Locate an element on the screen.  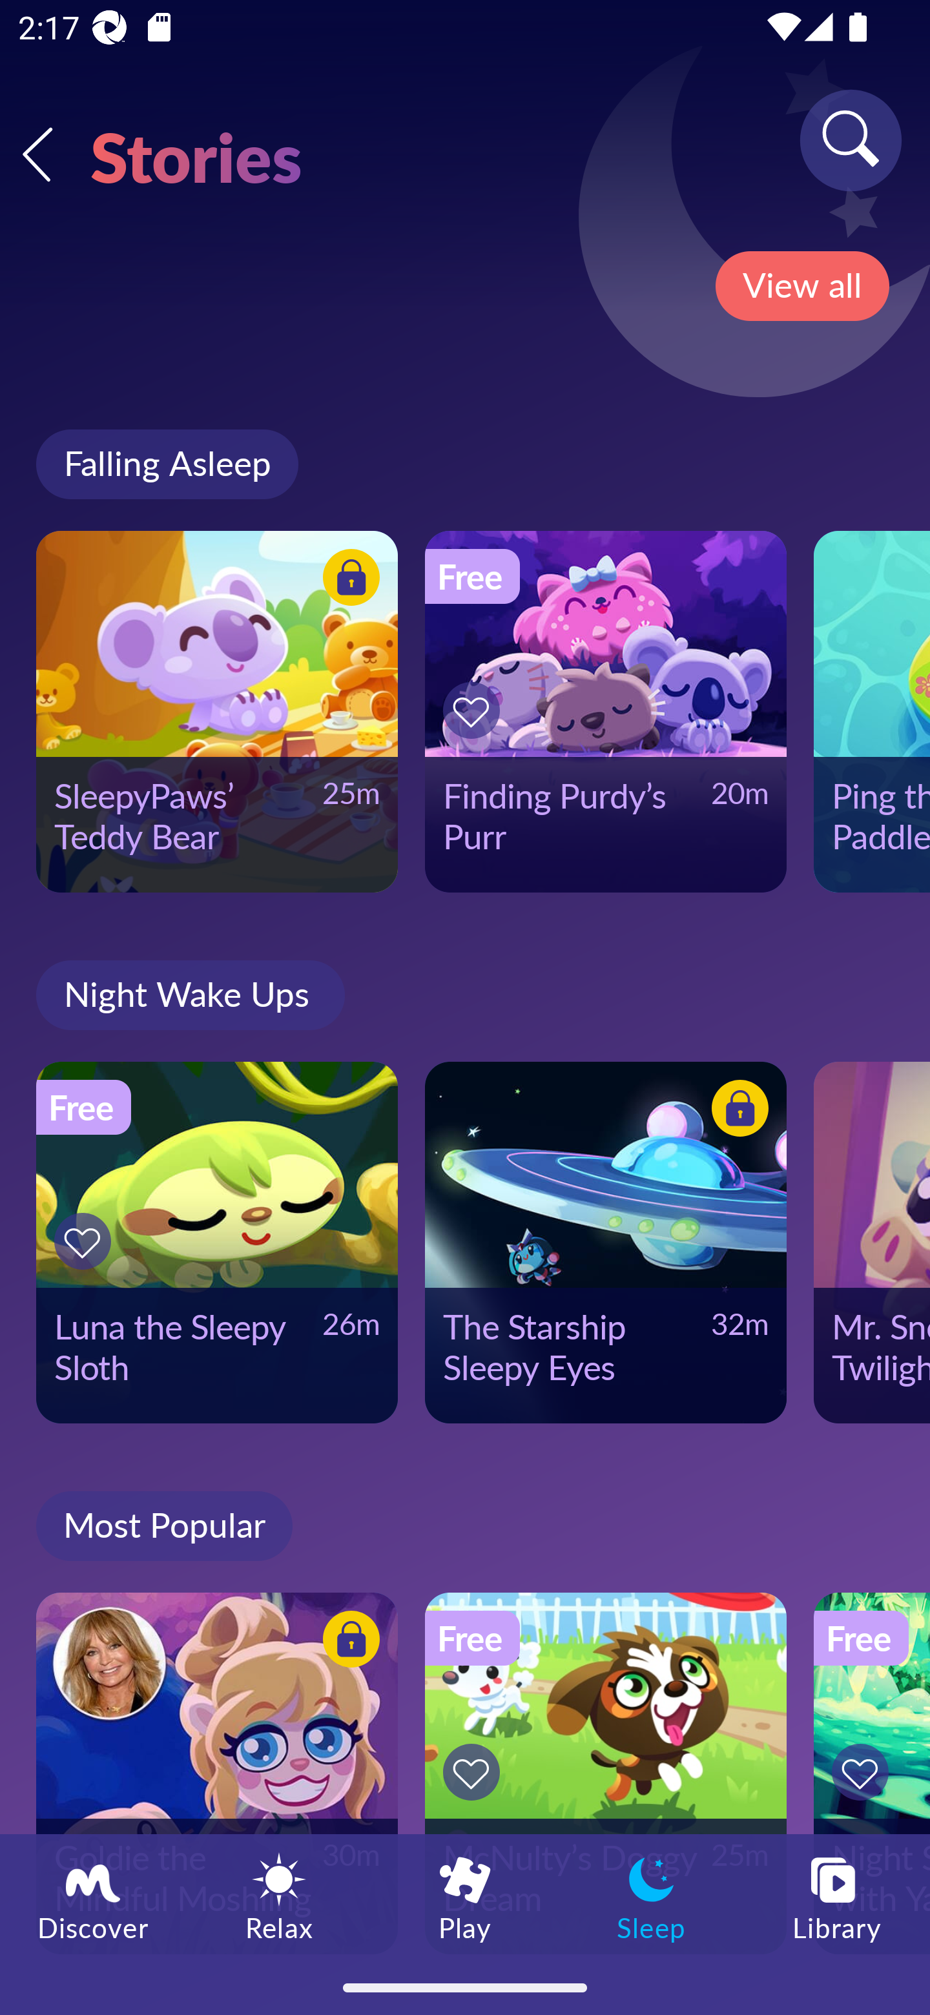
Library is located at coordinates (837, 1897).